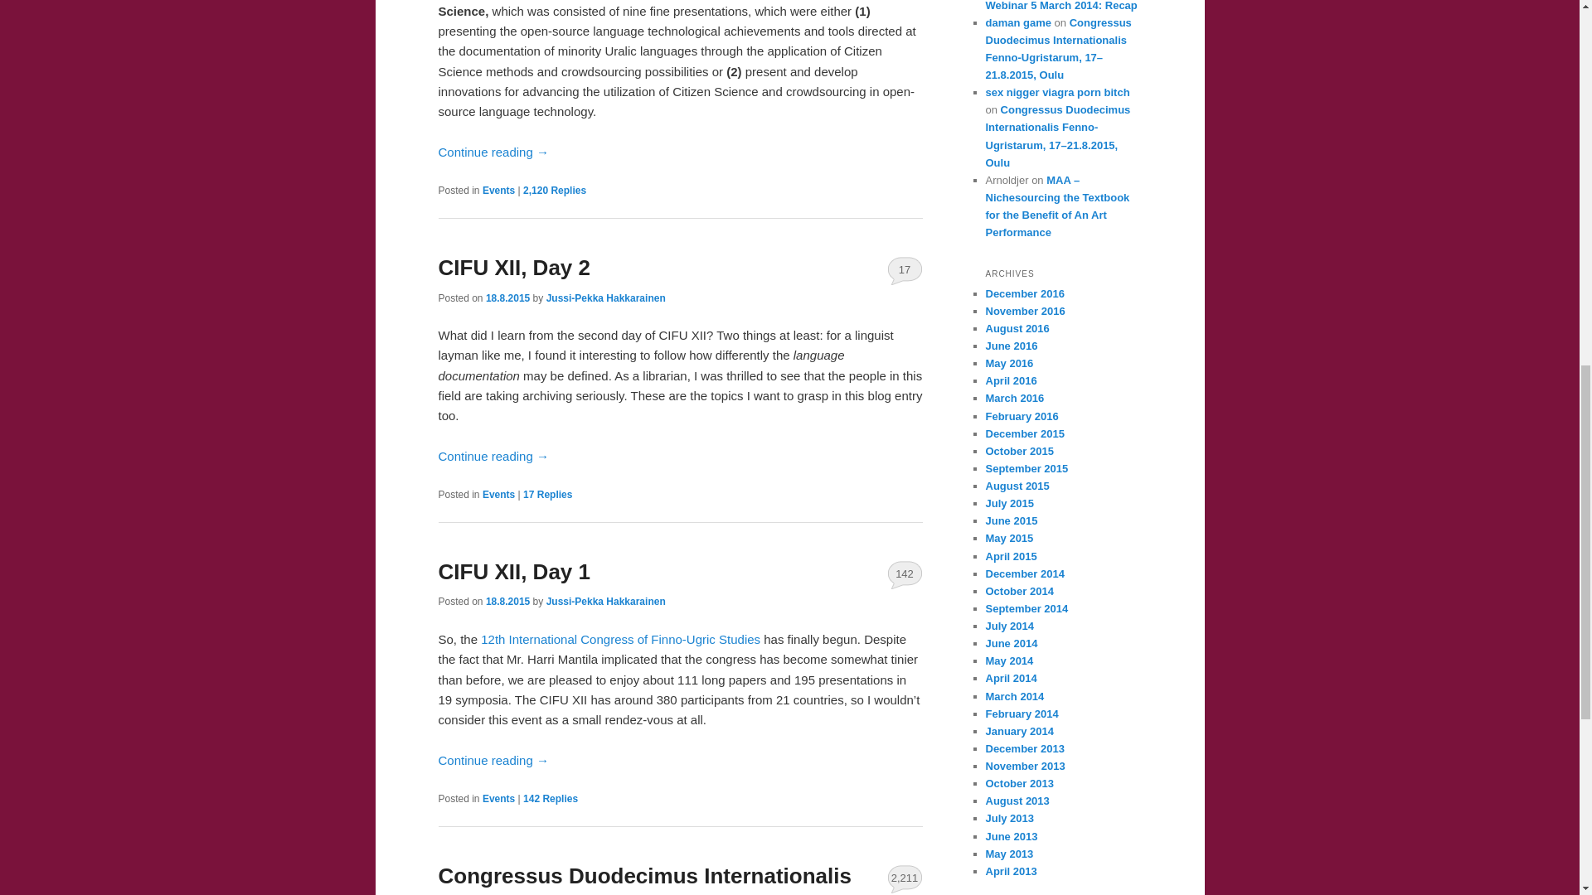  I want to click on Events, so click(498, 798).